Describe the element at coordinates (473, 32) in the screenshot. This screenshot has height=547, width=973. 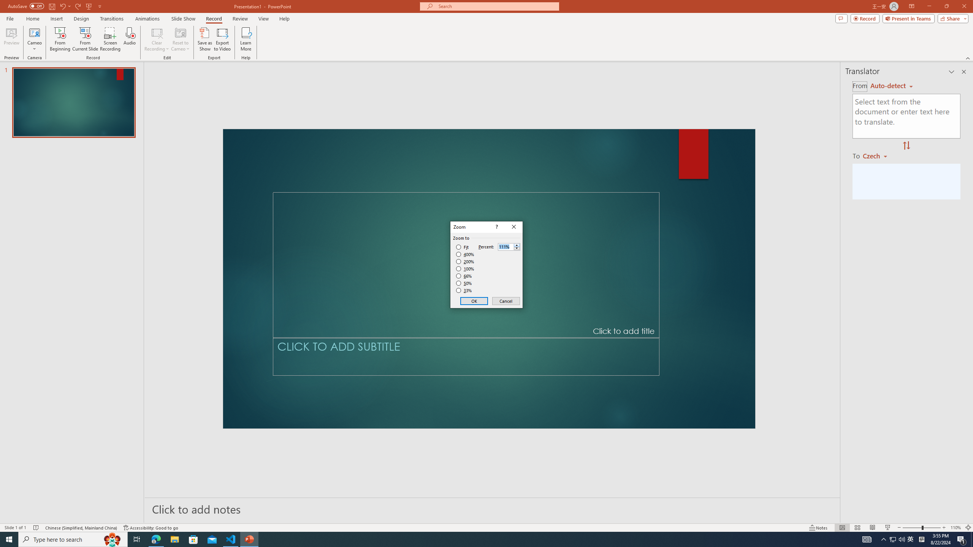
I see `Help` at that location.